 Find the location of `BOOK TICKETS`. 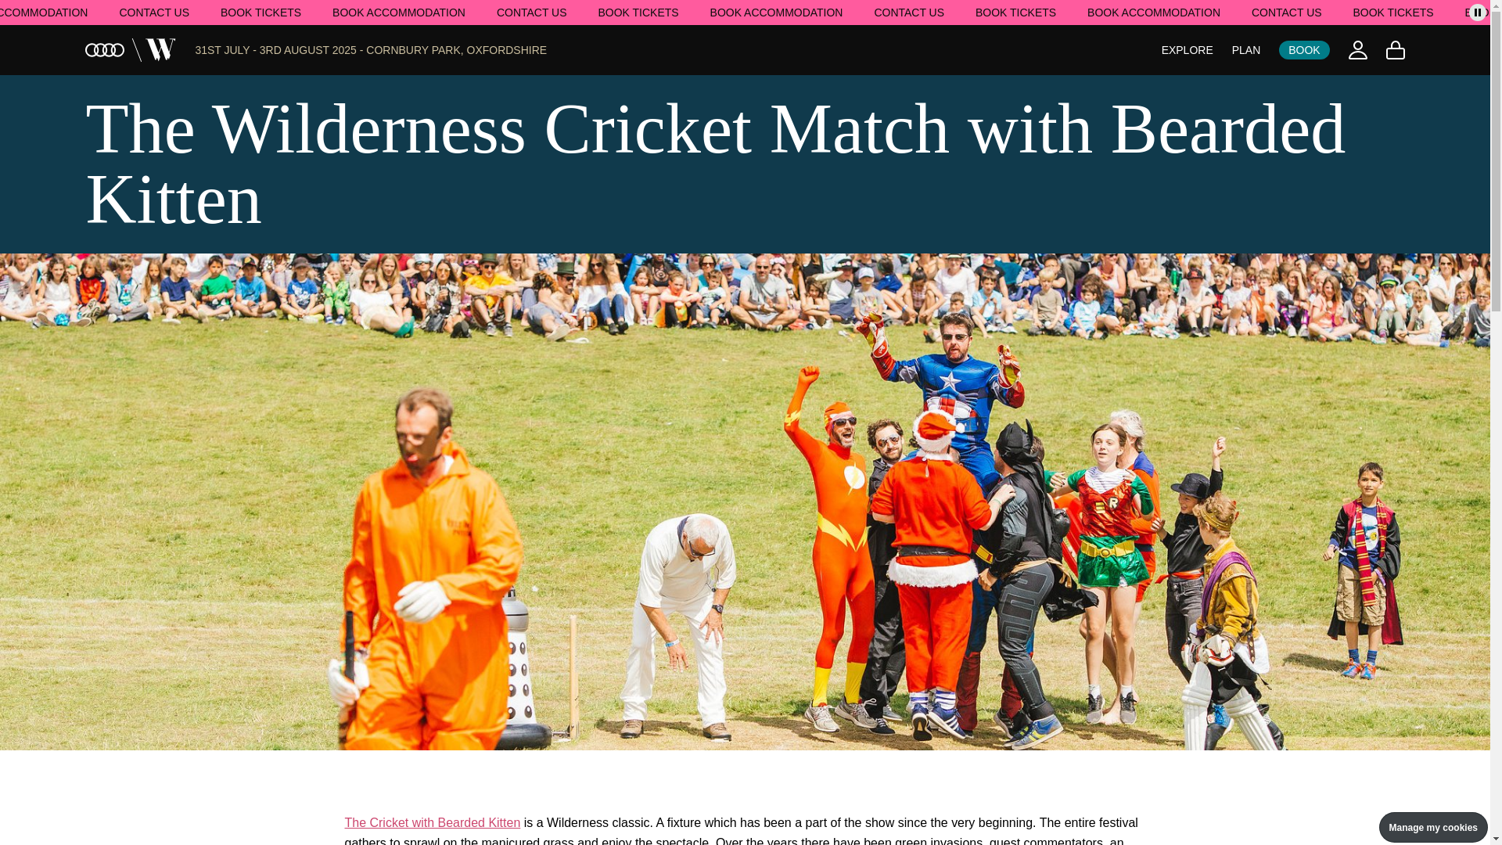

BOOK TICKETS is located at coordinates (1015, 12).